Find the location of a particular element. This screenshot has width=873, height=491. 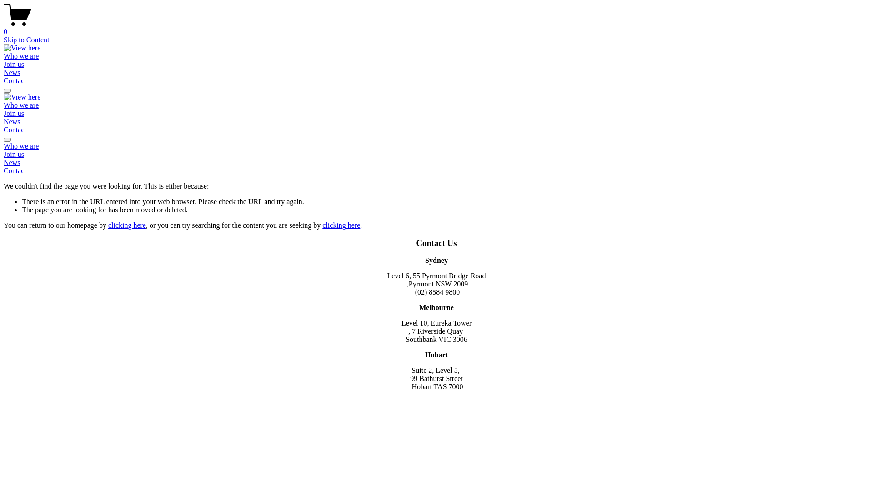

0 is located at coordinates (436, 28).